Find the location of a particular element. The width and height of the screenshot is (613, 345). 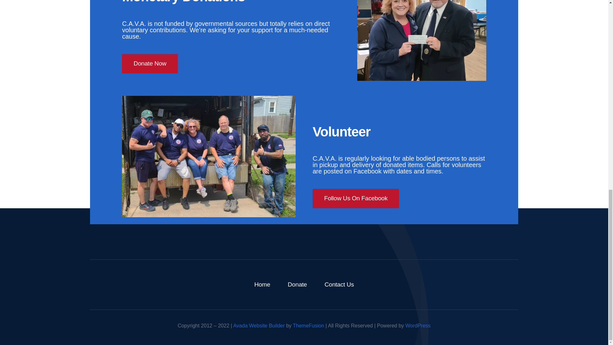

Contact Us is located at coordinates (339, 284).